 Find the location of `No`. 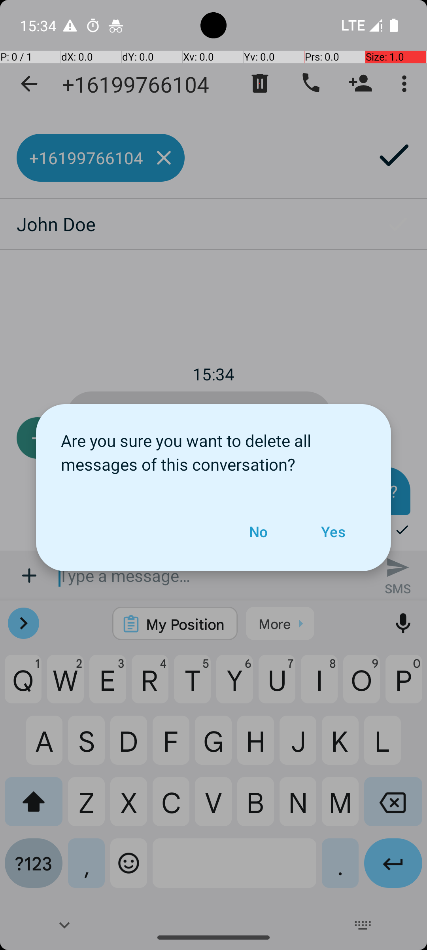

No is located at coordinates (258, 532).